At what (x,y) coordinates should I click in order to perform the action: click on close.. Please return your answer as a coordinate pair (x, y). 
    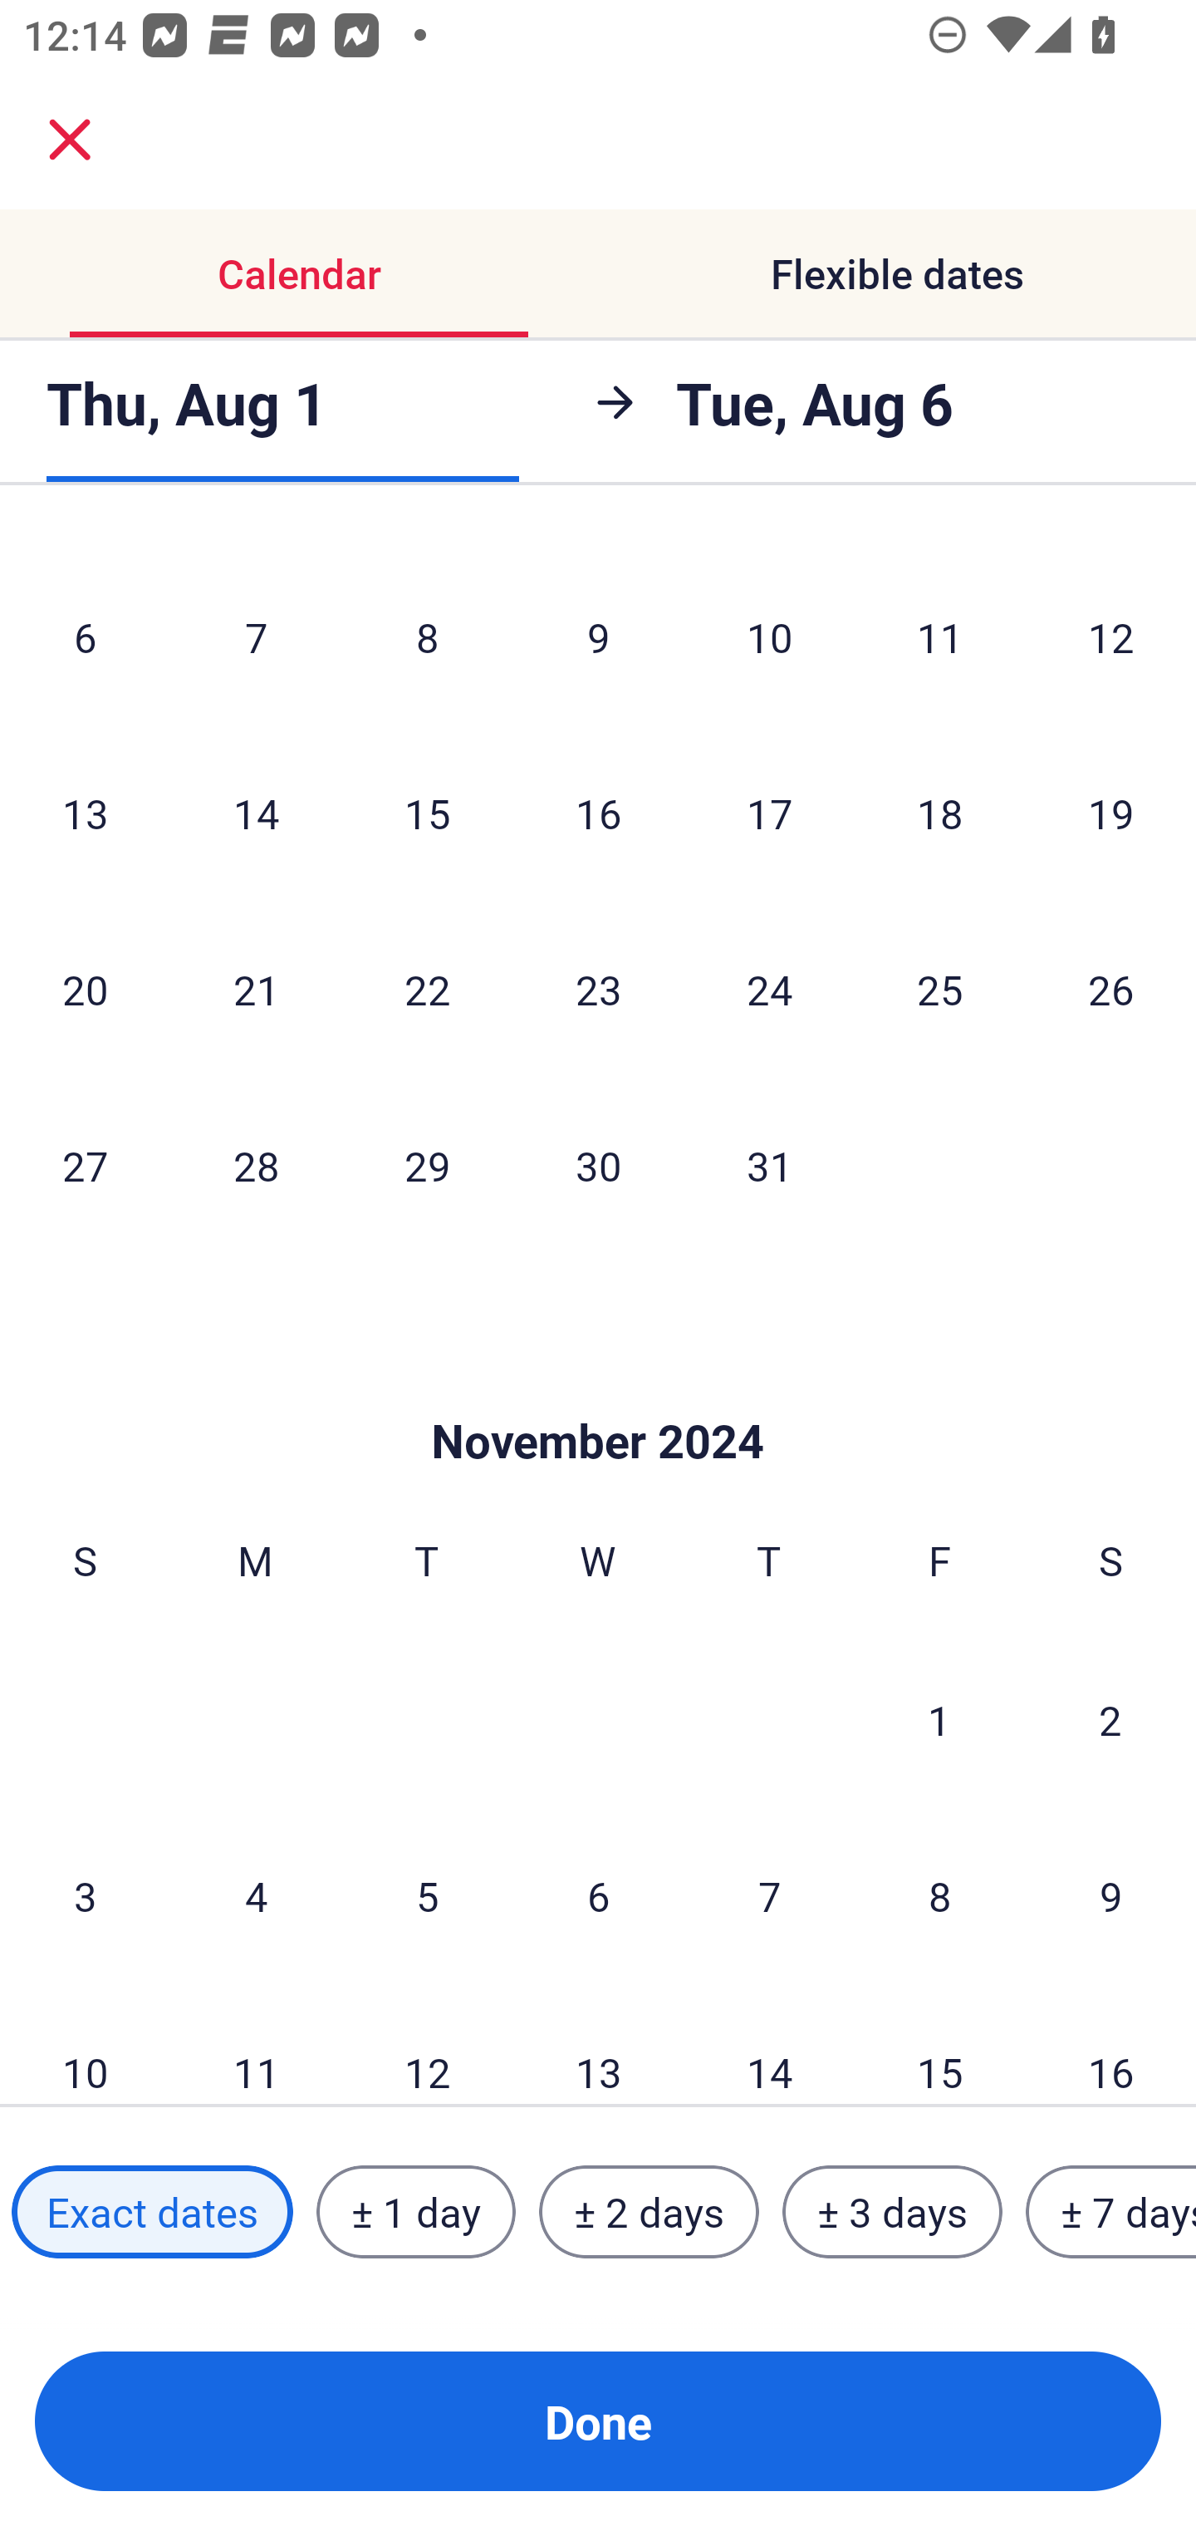
    Looking at the image, I should click on (70, 140).